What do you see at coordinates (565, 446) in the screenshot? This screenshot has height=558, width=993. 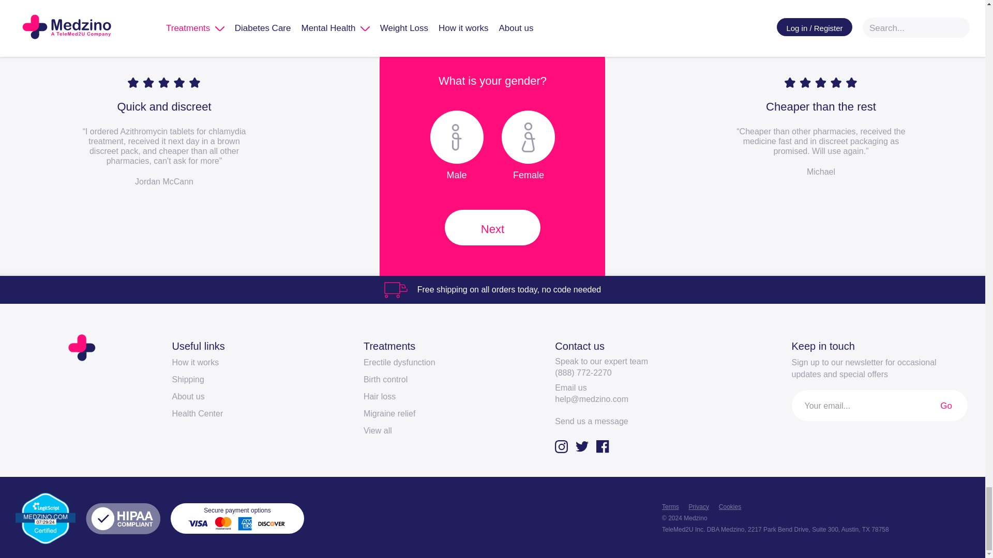 I see `Instagram` at bounding box center [565, 446].